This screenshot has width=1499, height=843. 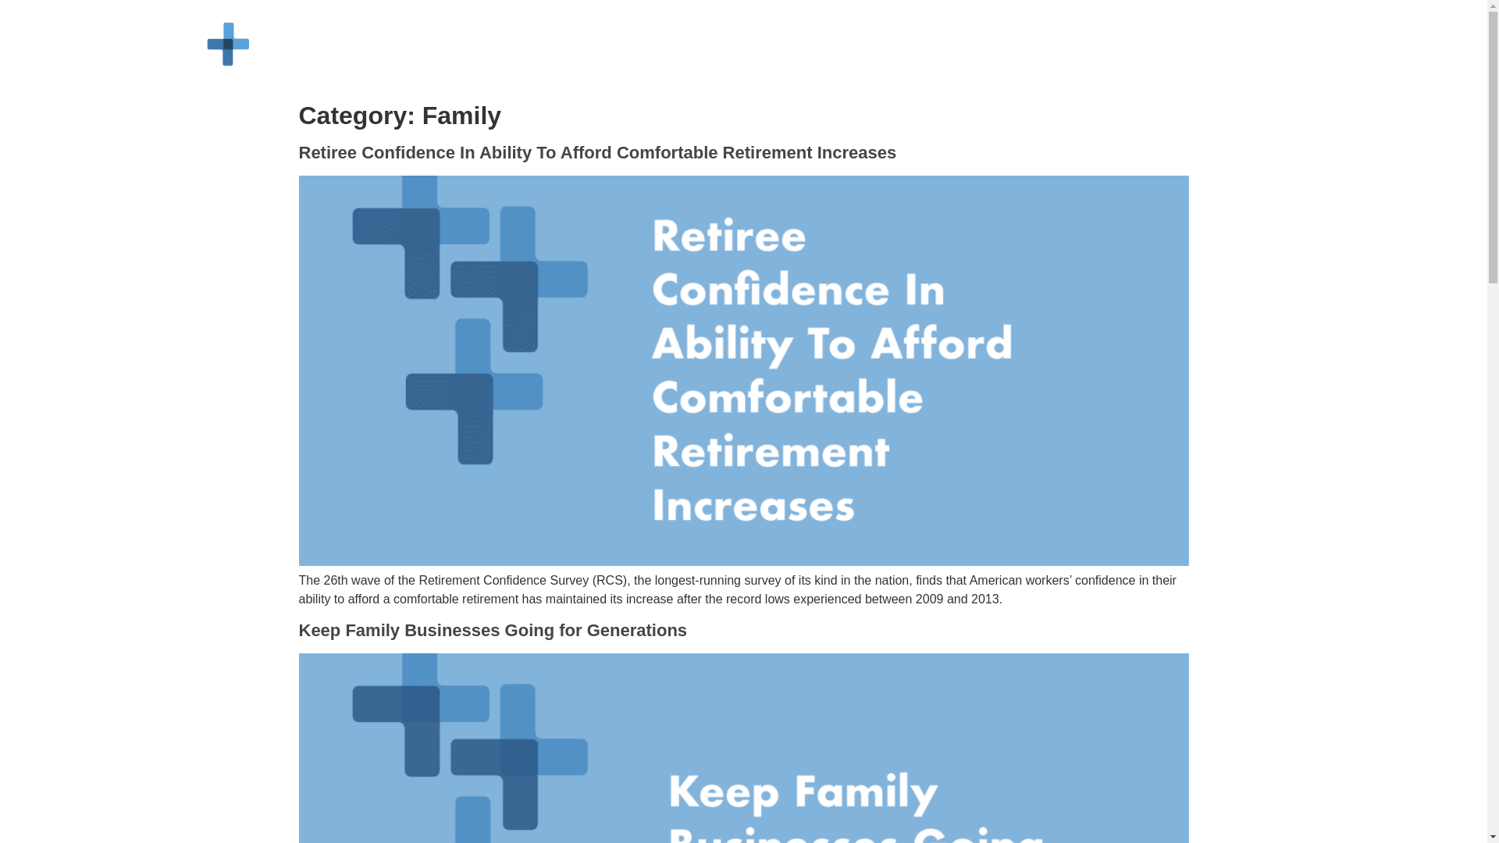 What do you see at coordinates (1037, 61) in the screenshot?
I see `CONNECT` at bounding box center [1037, 61].